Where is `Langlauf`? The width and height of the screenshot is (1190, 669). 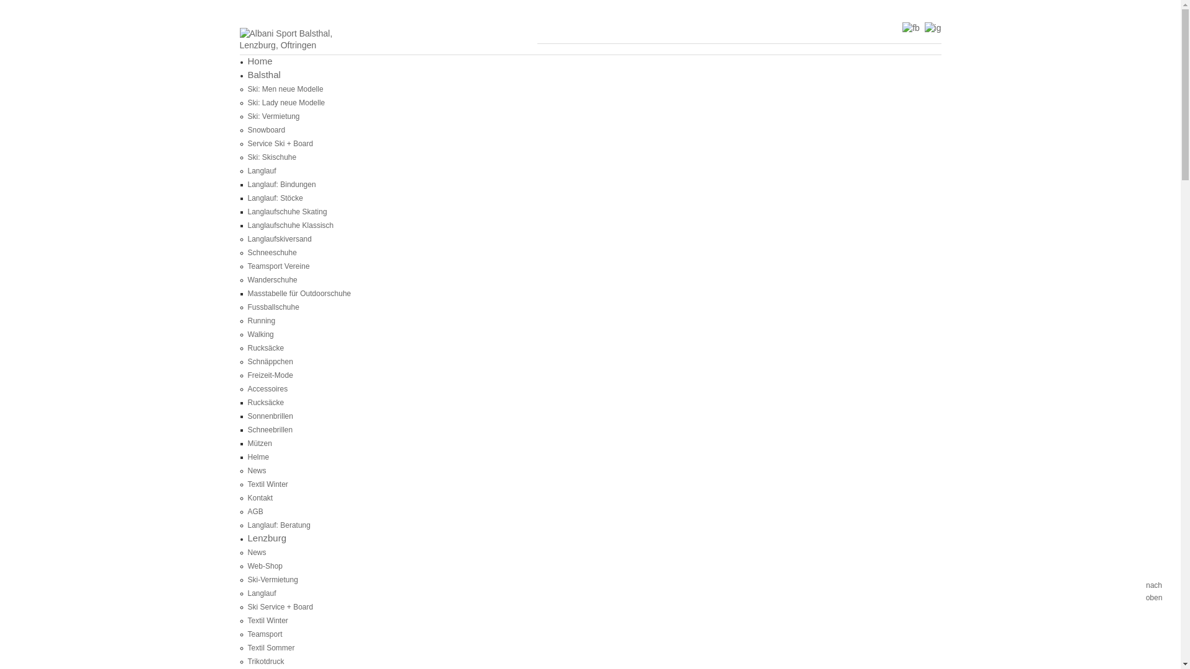
Langlauf is located at coordinates (262, 171).